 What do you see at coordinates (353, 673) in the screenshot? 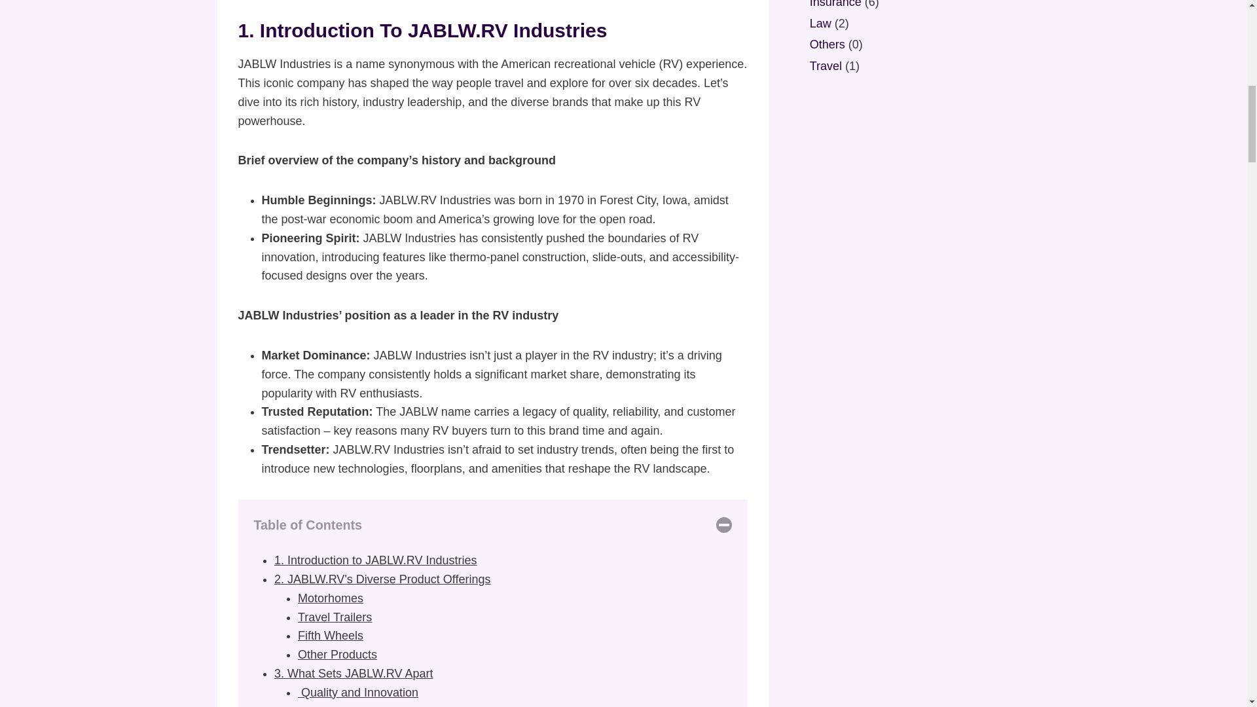
I see `3. What Sets JABLW.RV Apart` at bounding box center [353, 673].